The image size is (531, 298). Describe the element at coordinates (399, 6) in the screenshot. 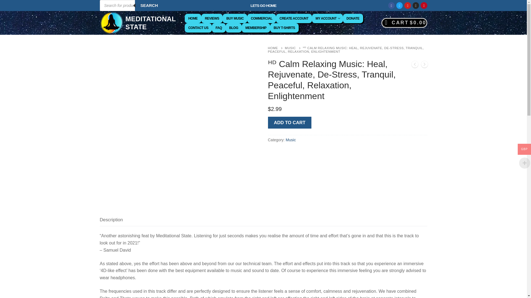

I see `Twitter` at that location.